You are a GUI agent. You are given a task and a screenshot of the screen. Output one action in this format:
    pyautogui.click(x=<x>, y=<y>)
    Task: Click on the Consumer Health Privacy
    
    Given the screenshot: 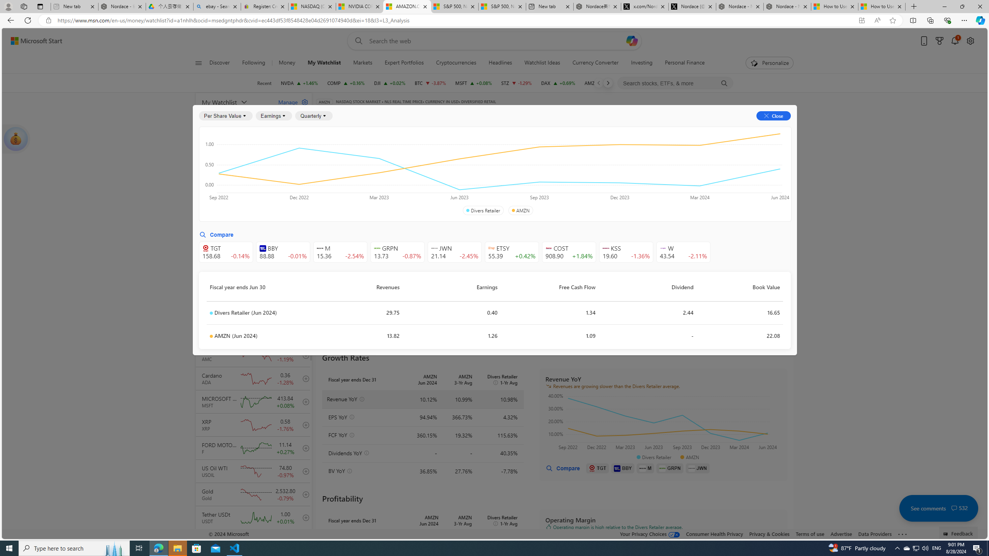 What is the action you would take?
    pyautogui.click(x=715, y=534)
    